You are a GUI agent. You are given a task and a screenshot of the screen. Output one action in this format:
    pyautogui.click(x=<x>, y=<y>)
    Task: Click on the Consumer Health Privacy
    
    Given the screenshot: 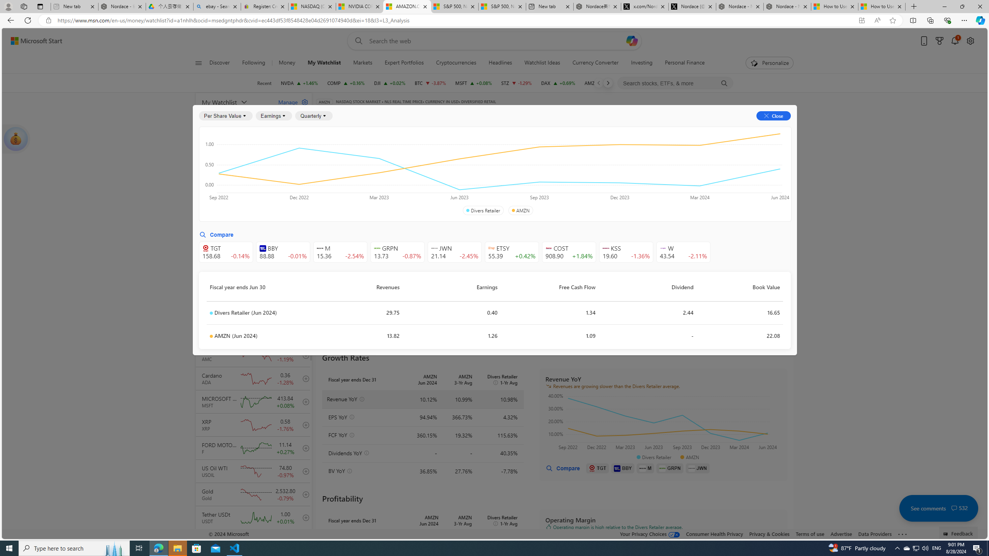 What is the action you would take?
    pyautogui.click(x=715, y=534)
    